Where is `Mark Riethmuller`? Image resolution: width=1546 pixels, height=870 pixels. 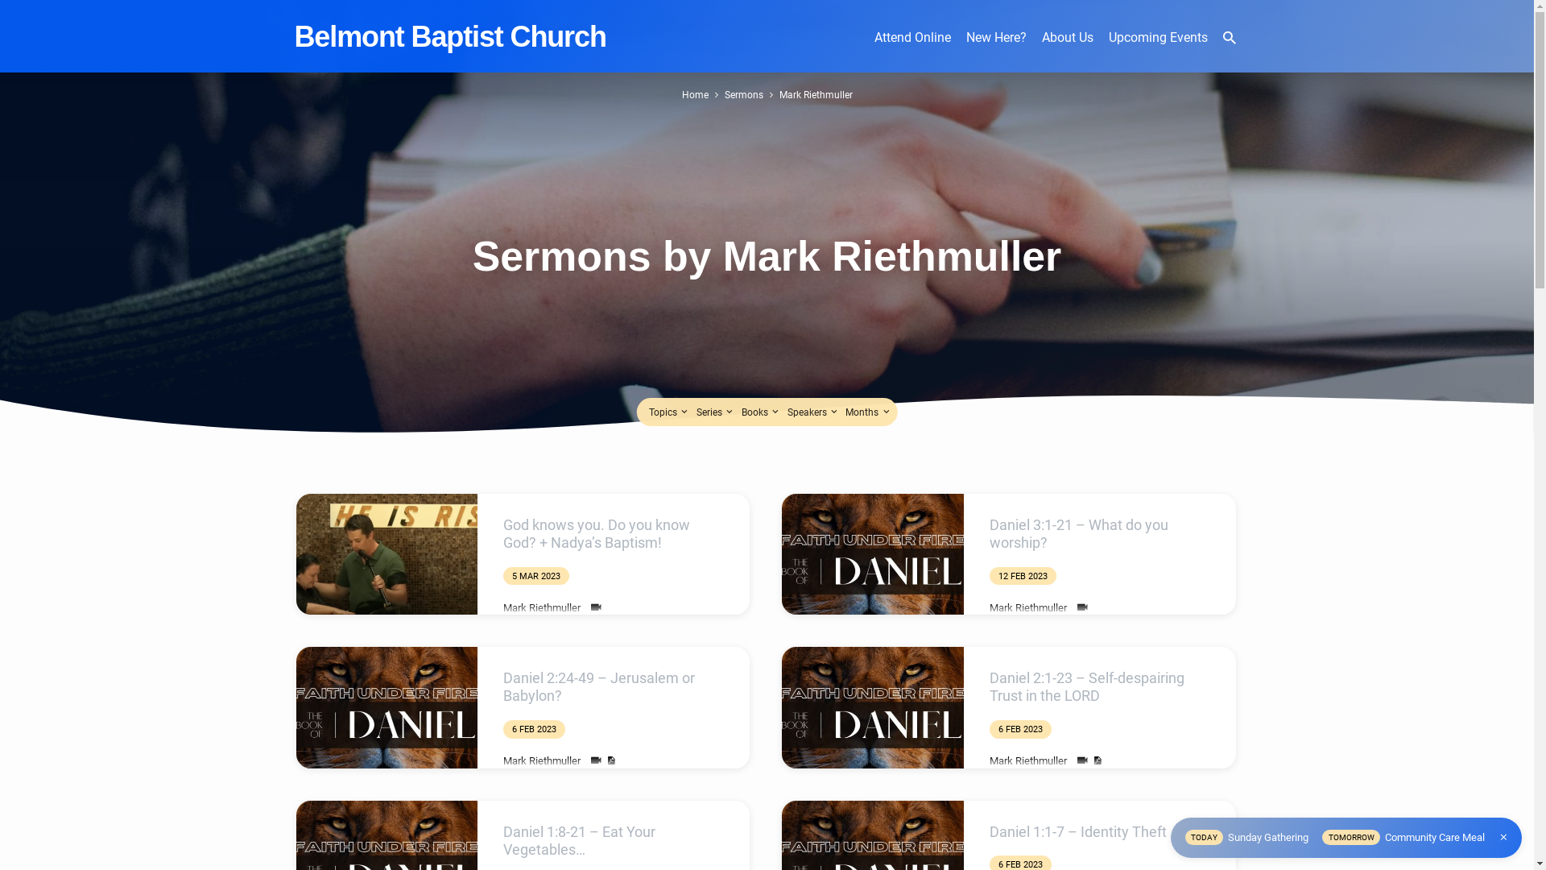 Mark Riethmuller is located at coordinates (1028, 607).